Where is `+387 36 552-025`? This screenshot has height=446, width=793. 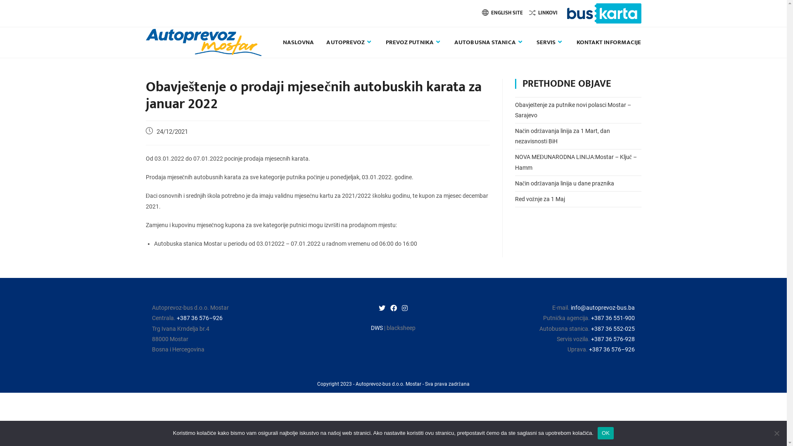
+387 36 552-025 is located at coordinates (613, 329).